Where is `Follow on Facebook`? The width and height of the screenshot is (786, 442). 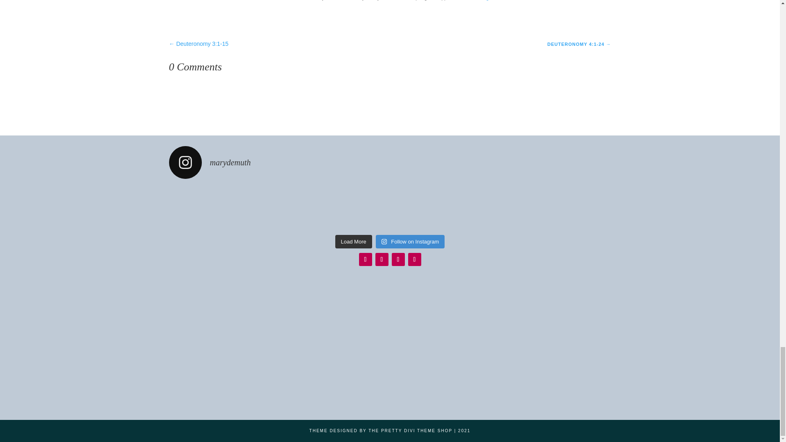
Follow on Facebook is located at coordinates (398, 259).